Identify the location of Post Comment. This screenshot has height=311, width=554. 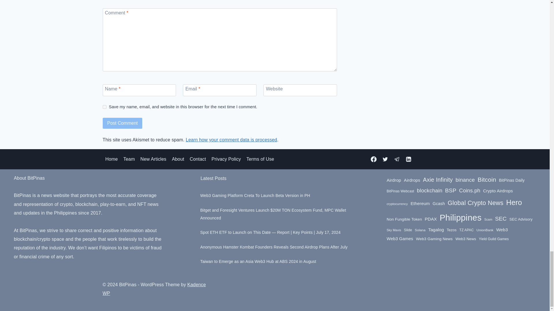
(122, 123).